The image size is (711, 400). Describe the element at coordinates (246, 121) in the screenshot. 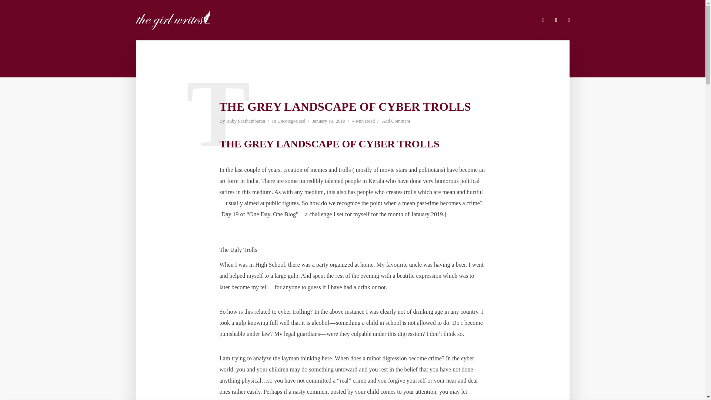

I see `Ruby Peethambaran` at that location.